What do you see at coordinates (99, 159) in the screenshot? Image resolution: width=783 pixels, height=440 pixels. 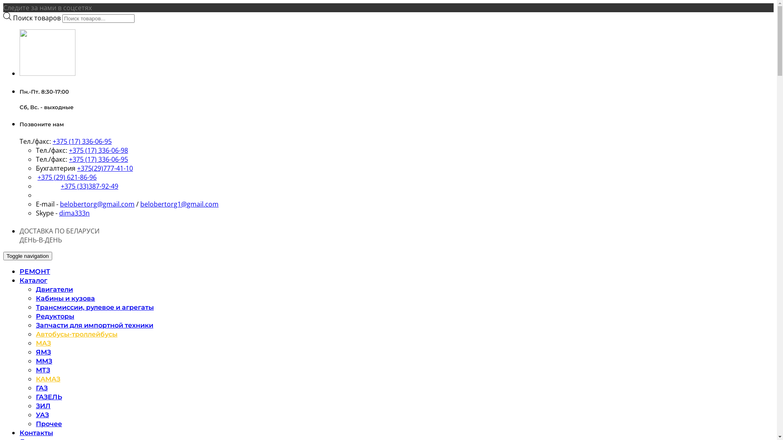 I see `+375 (17) 336-06-95` at bounding box center [99, 159].